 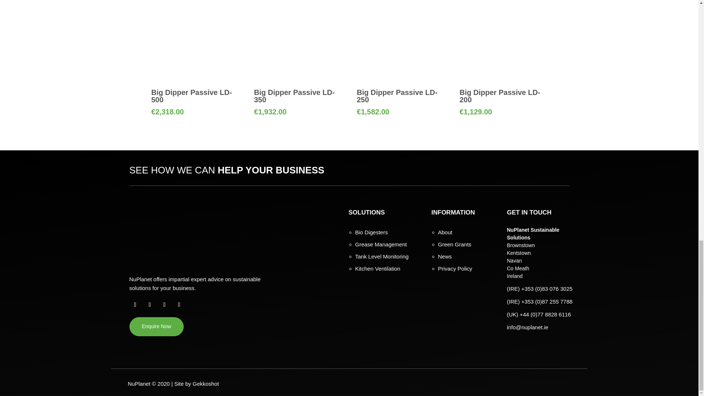 I want to click on Follow on Facebook, so click(x=135, y=304).